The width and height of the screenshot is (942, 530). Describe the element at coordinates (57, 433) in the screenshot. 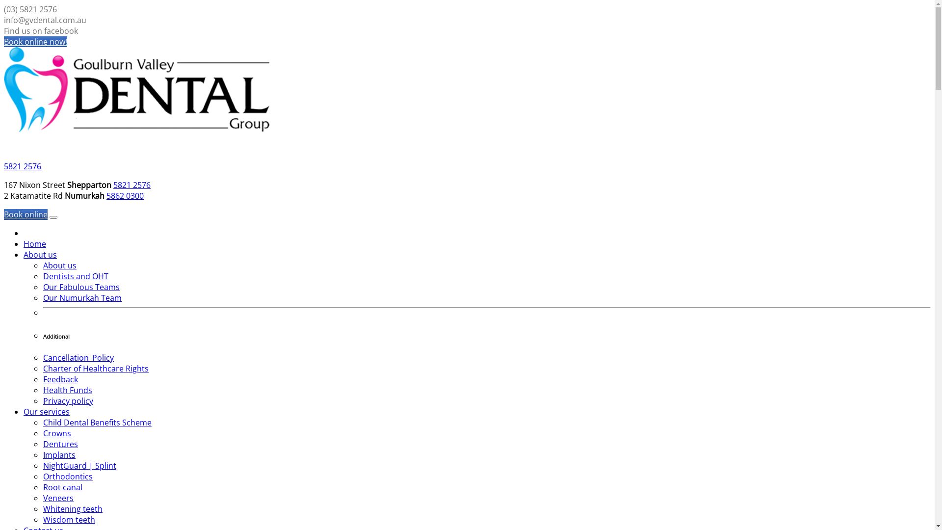

I see `Crowns` at that location.